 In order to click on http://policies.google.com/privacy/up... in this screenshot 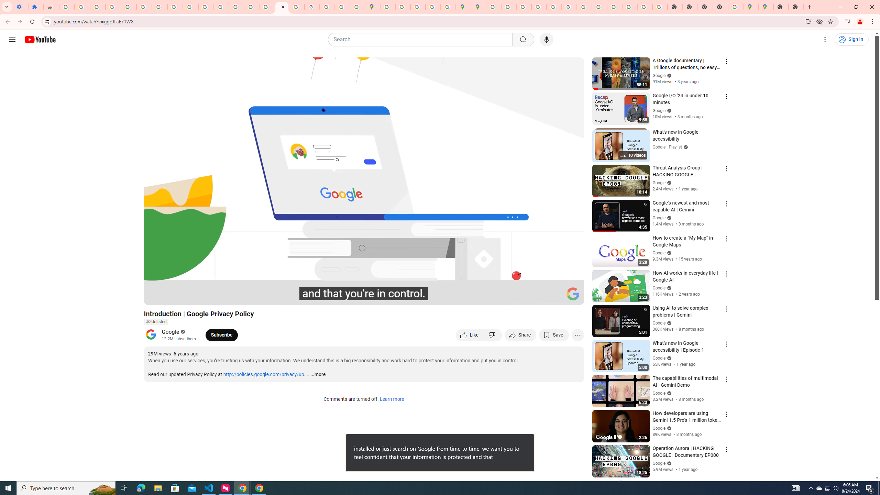, I will do `click(266, 375)`.